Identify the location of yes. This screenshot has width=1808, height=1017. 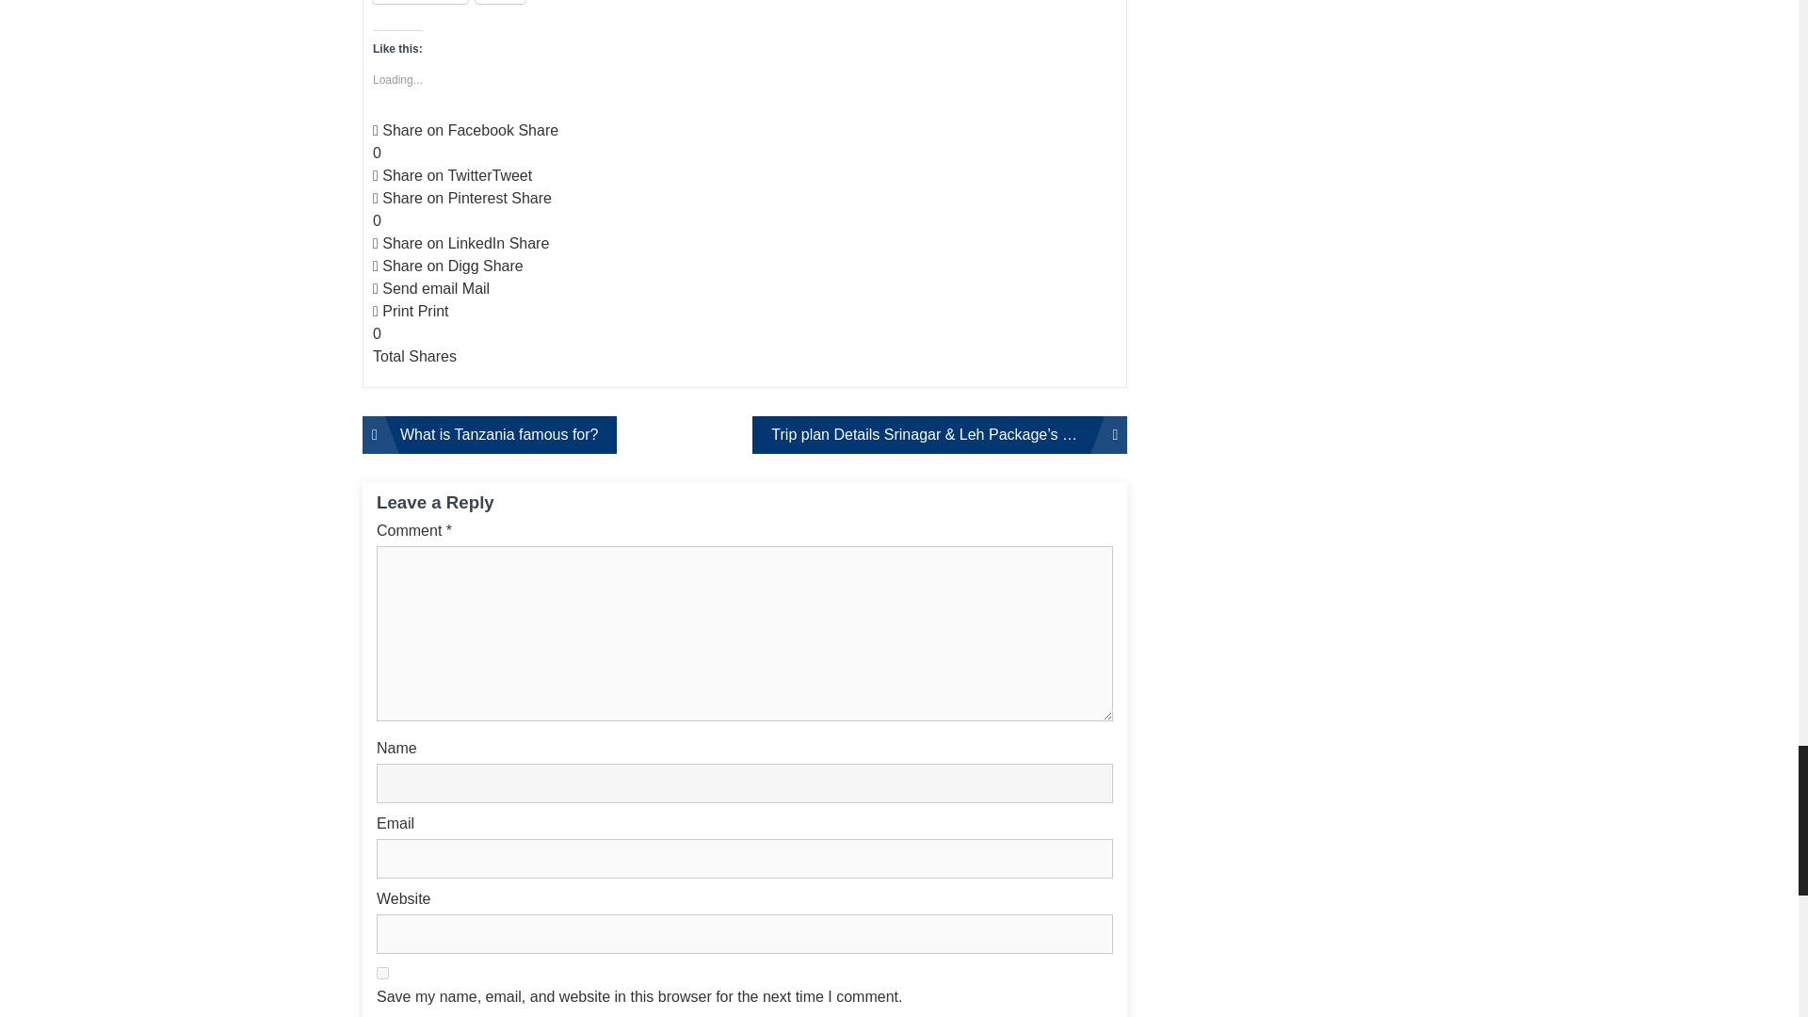
(382, 974).